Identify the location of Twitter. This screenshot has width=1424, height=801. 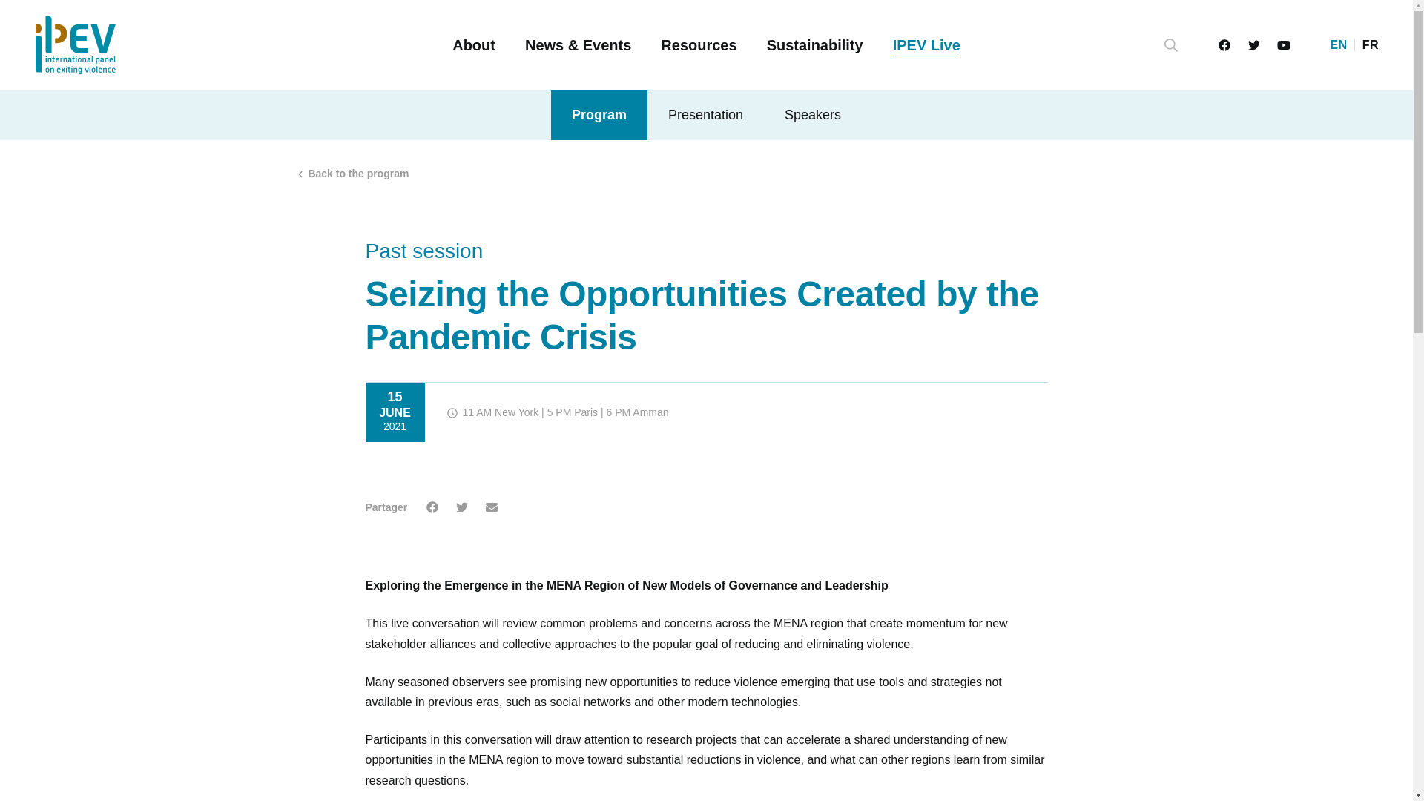
(1253, 45).